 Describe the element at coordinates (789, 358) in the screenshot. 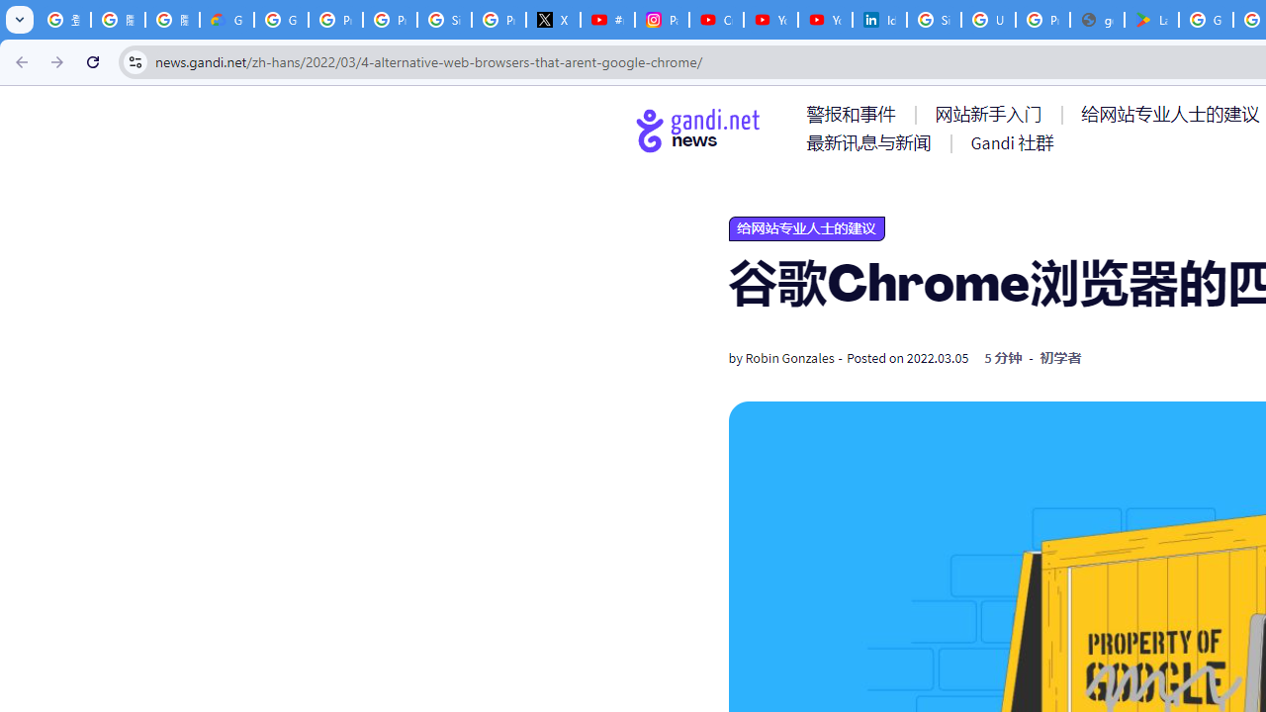

I see `Robin Gonzales` at that location.